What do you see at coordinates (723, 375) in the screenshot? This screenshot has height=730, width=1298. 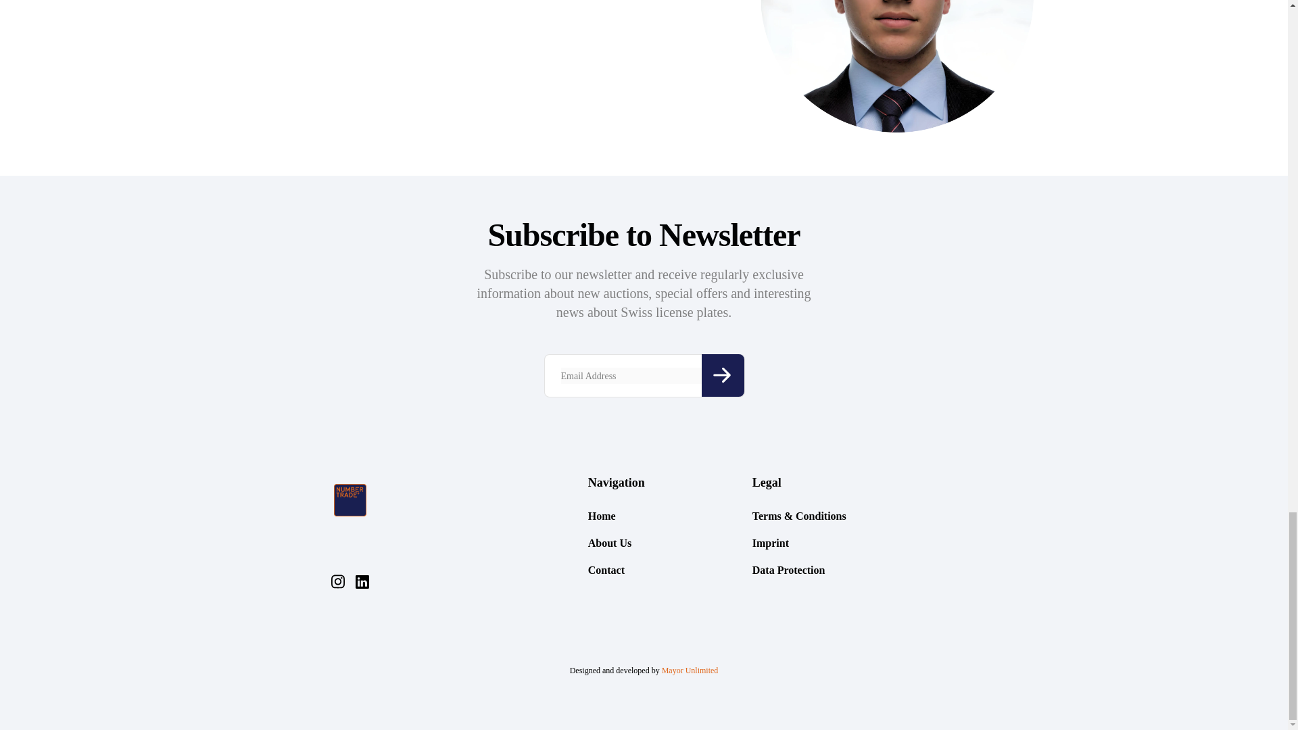 I see `Icon description` at bounding box center [723, 375].